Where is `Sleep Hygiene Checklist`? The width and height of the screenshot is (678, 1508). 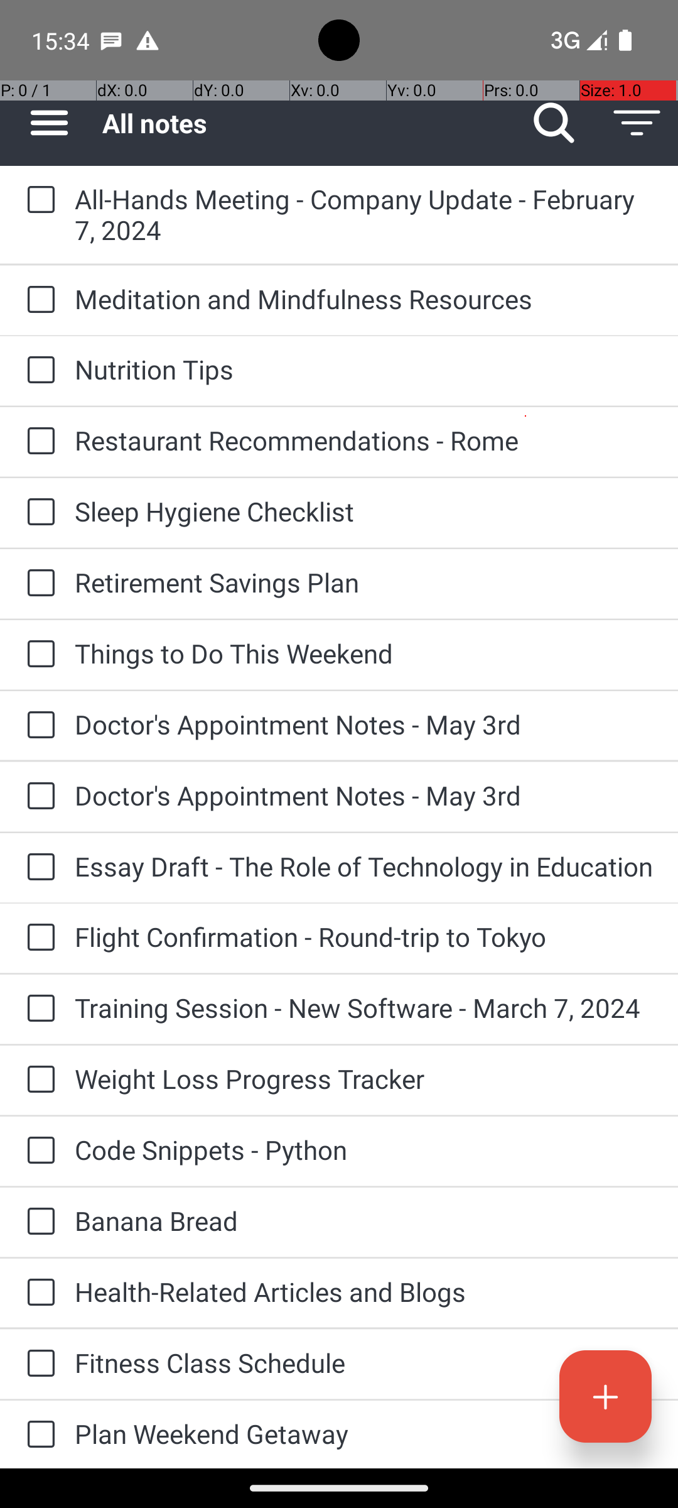 Sleep Hygiene Checklist is located at coordinates (364, 511).